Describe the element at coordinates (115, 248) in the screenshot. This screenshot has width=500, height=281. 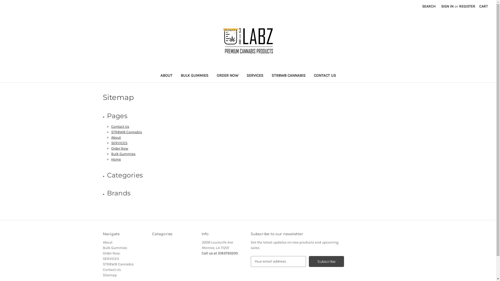
I see `Bulk Gummies` at that location.